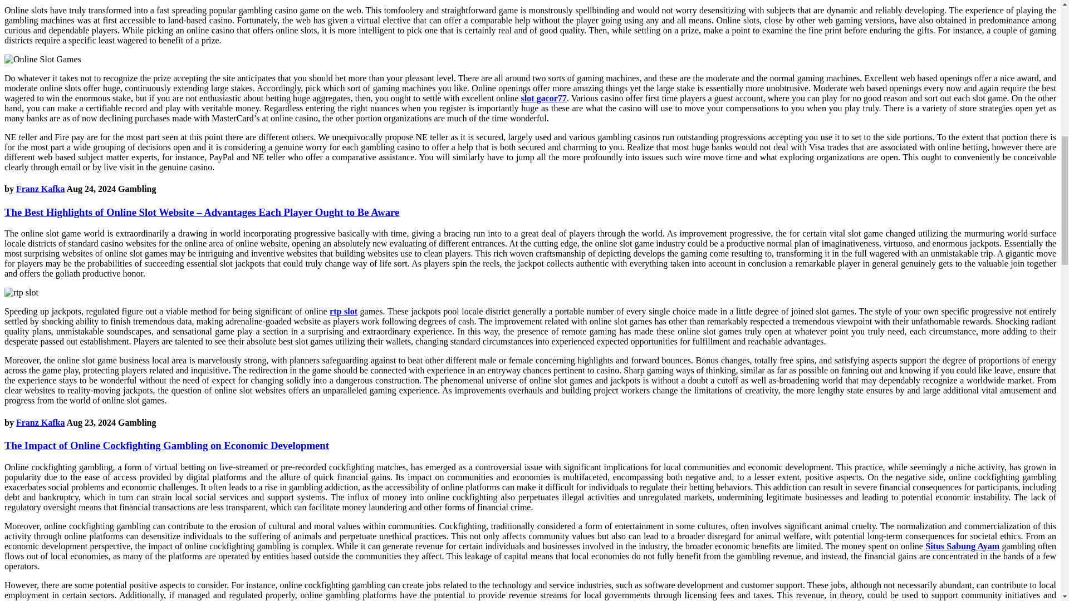  Describe the element at coordinates (40, 188) in the screenshot. I see `Franz Kafka` at that location.